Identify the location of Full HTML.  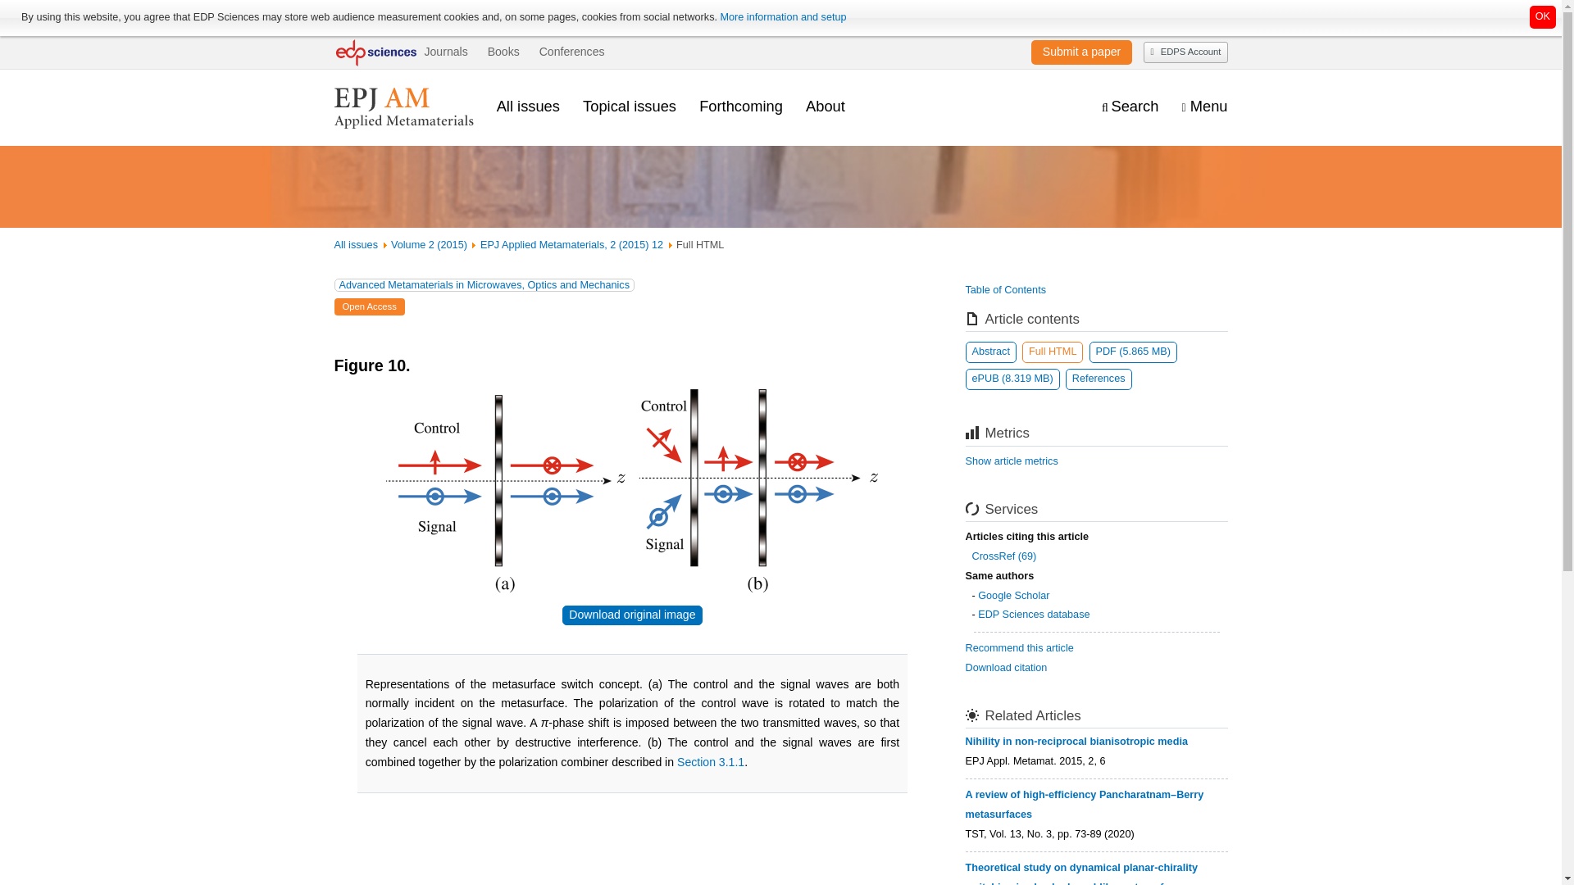
(1052, 352).